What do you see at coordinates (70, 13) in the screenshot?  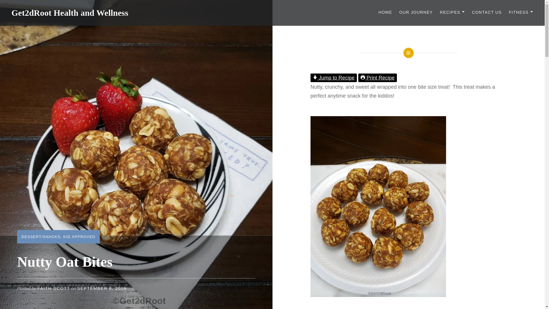 I see `Get2dRoot Health and Wellness` at bounding box center [70, 13].